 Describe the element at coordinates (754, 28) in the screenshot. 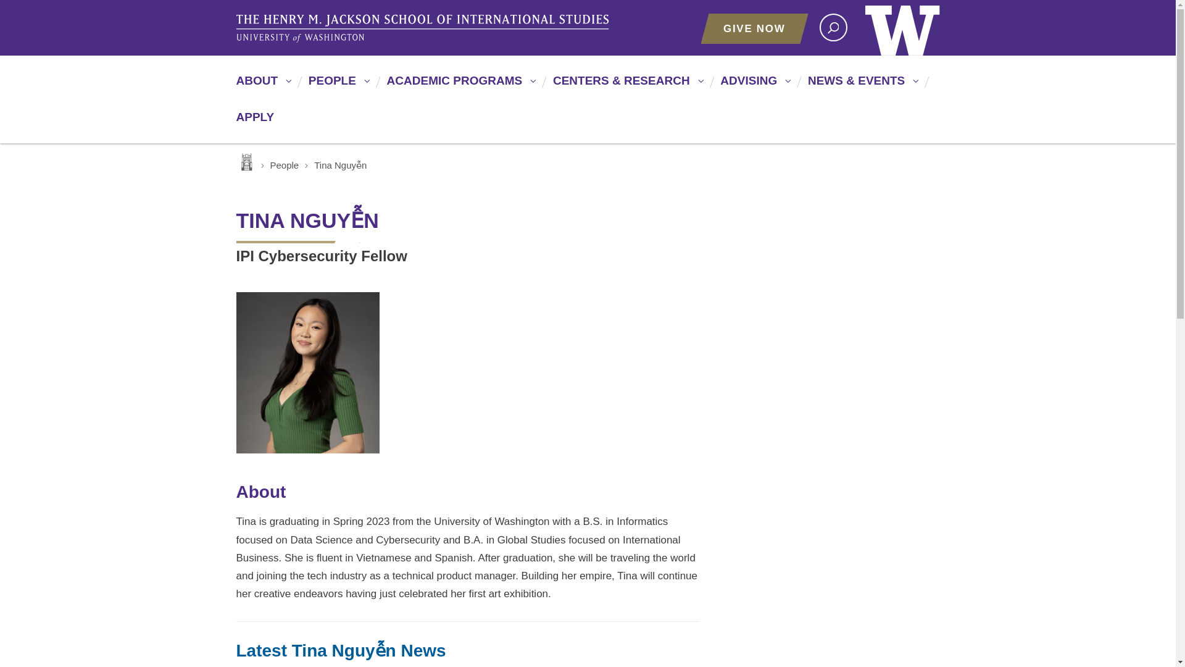

I see `GIVE NOW` at that location.